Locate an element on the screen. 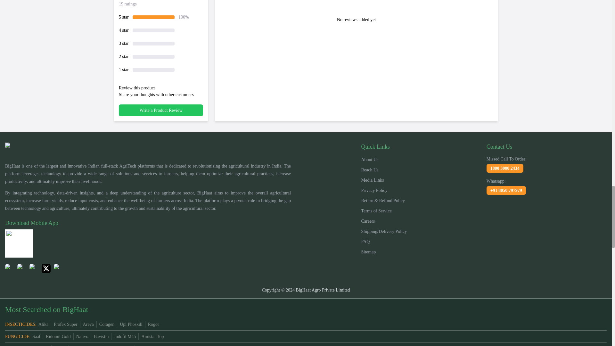 This screenshot has height=346, width=615. BigHaat.com on Instagram is located at coordinates (10, 268).